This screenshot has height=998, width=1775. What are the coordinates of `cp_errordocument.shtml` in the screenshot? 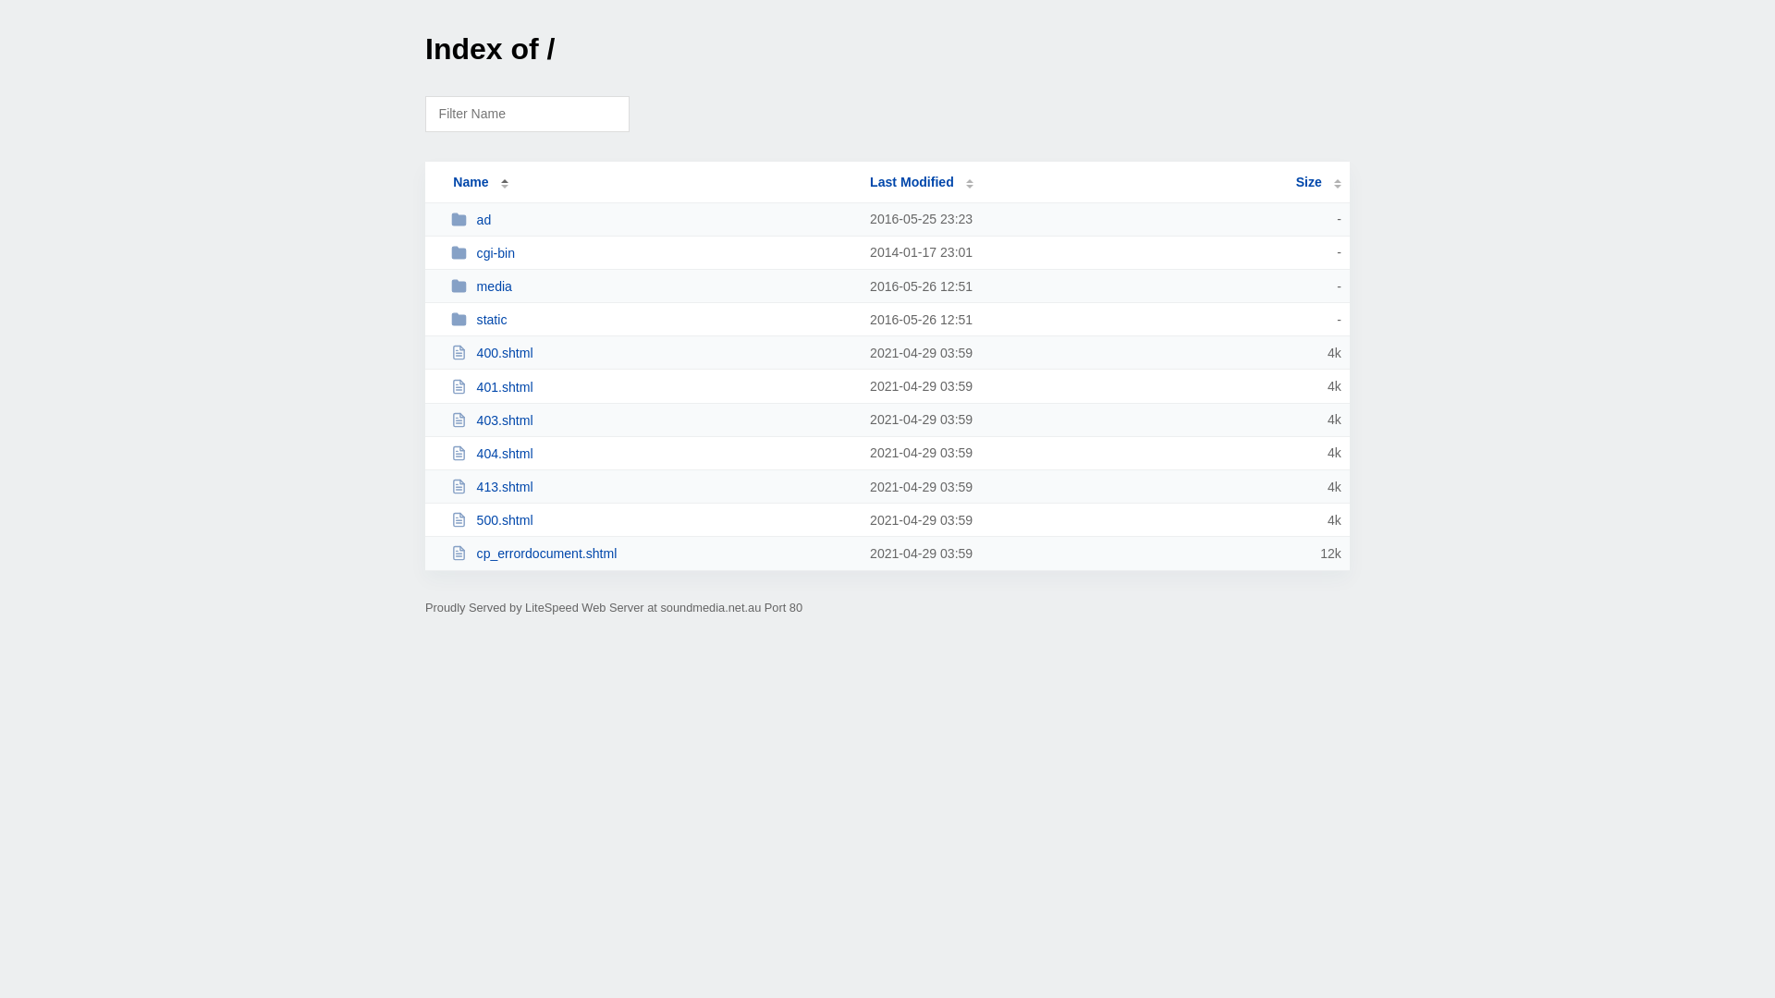 It's located at (653, 553).